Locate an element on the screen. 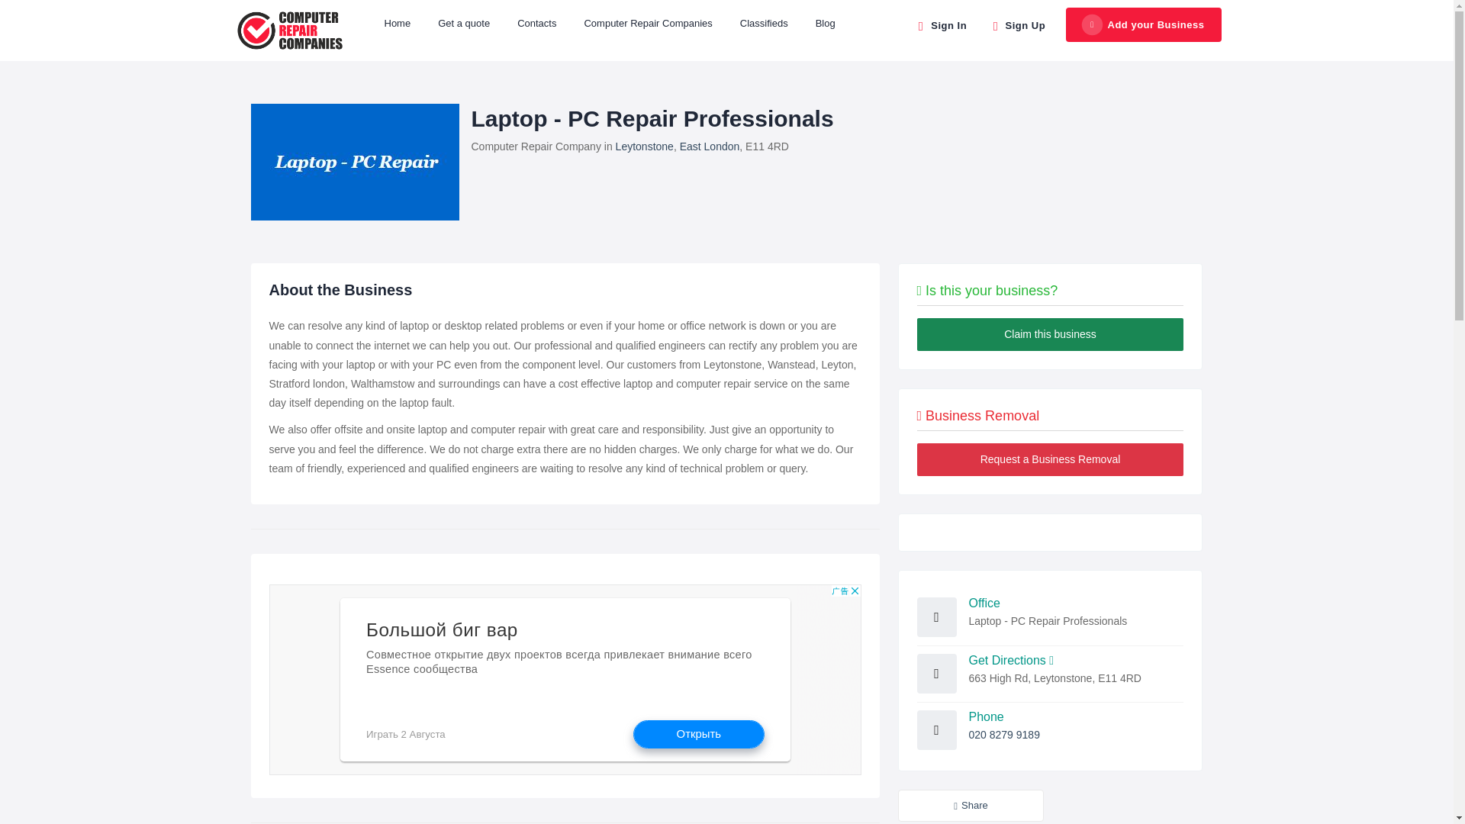  Get a quote is located at coordinates (464, 23).